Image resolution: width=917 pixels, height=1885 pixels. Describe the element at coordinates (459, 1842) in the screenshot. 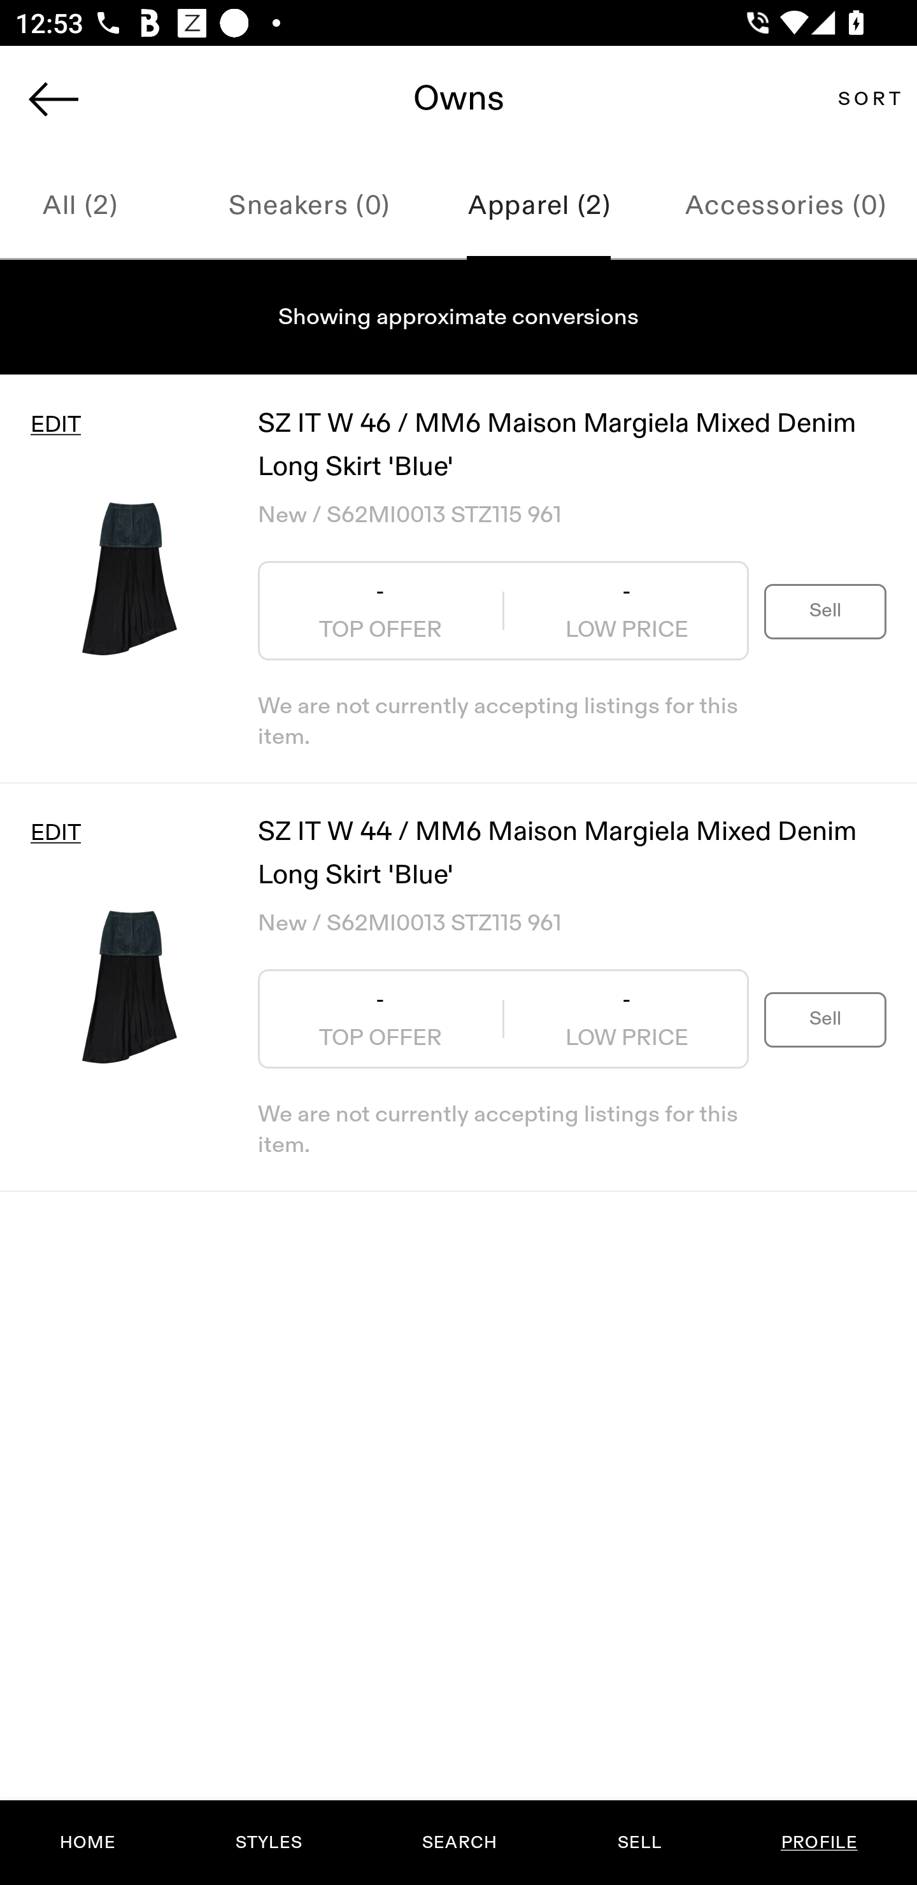

I see `SEARCH` at that location.